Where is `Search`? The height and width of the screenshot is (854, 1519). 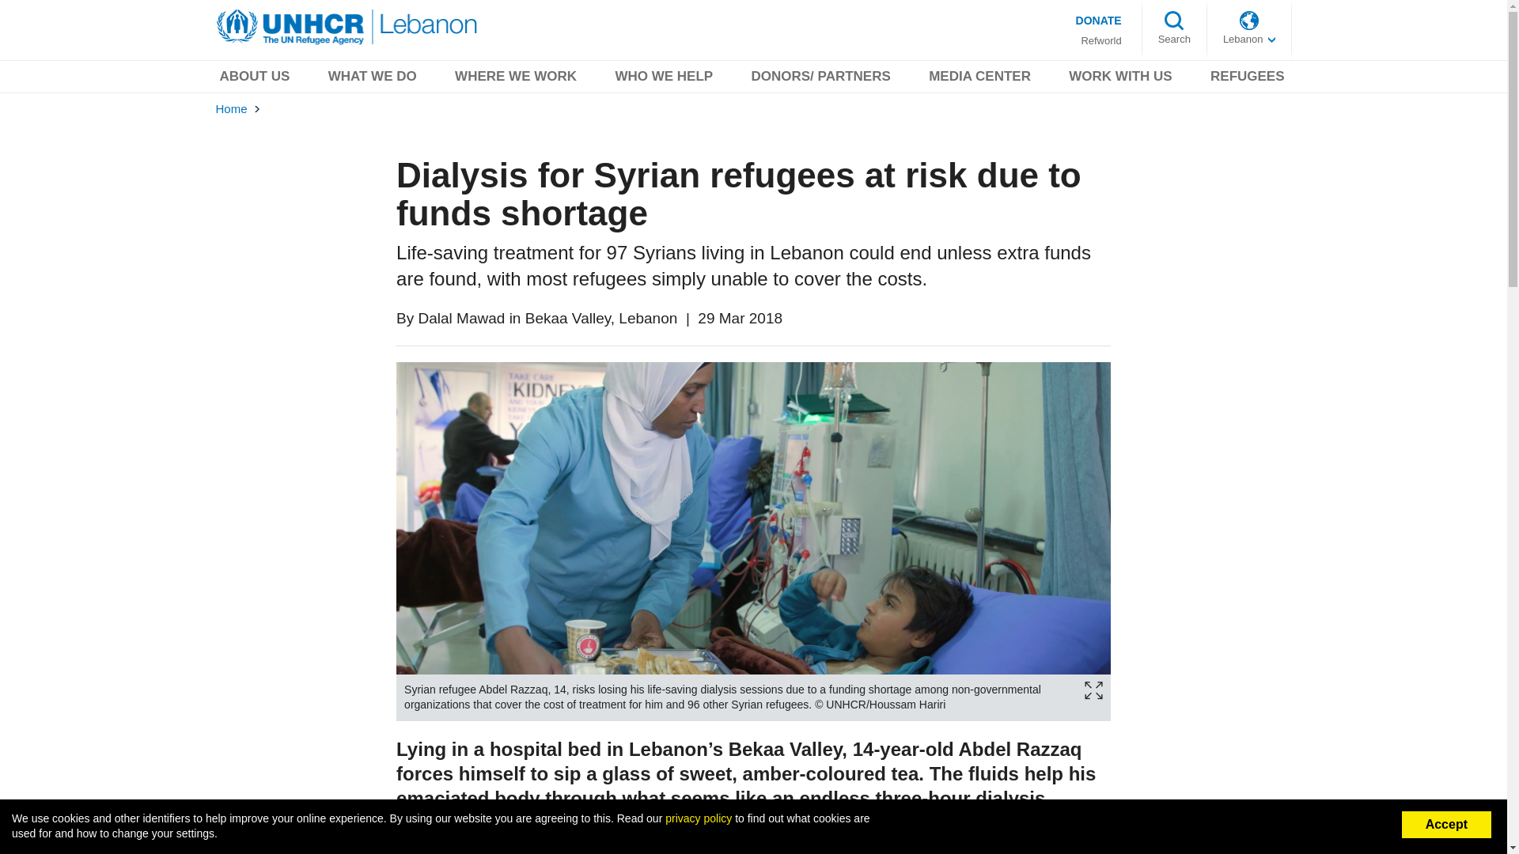 Search is located at coordinates (1174, 40).